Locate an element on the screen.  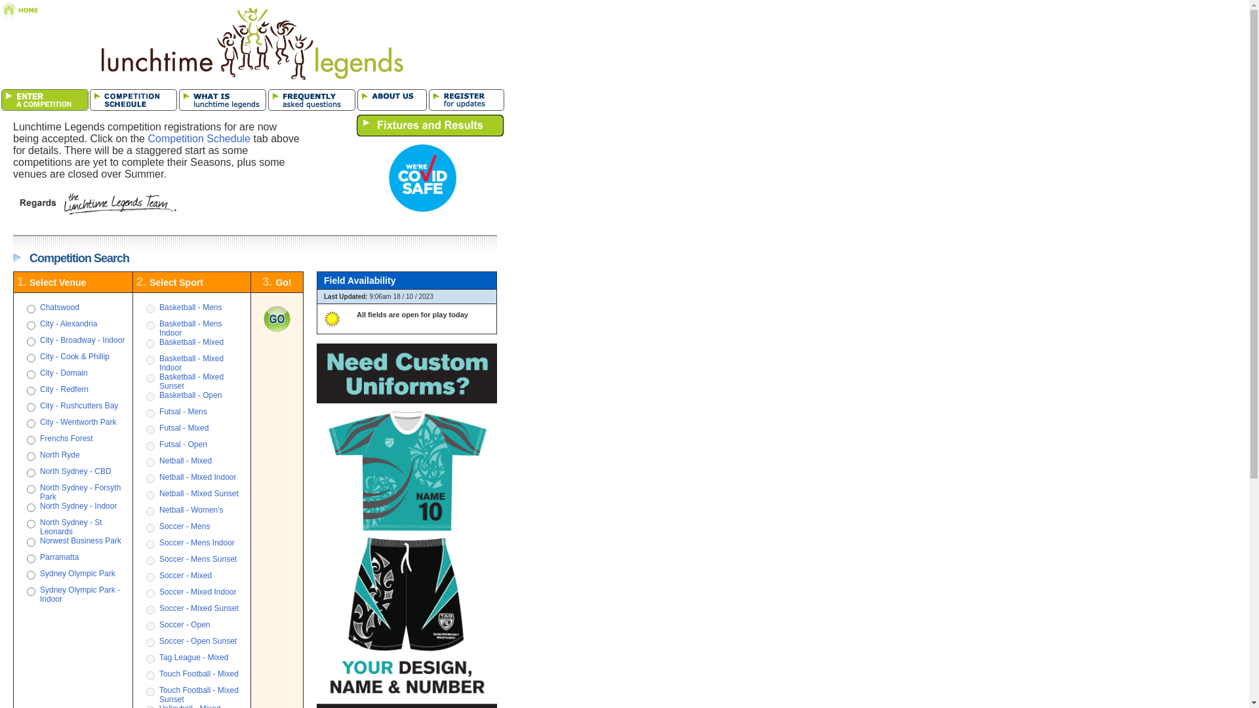
Norwest Business Park is located at coordinates (81, 541).